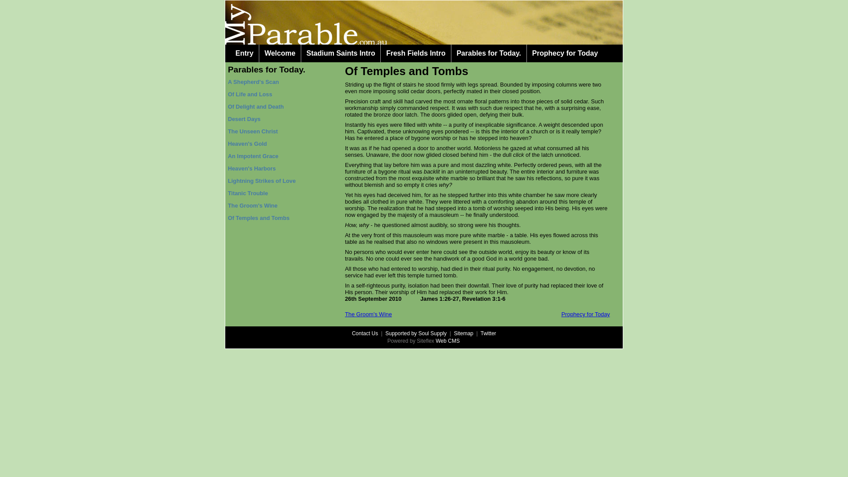 Image resolution: width=848 pixels, height=477 pixels. What do you see at coordinates (248, 193) in the screenshot?
I see `Titanic Trouble` at bounding box center [248, 193].